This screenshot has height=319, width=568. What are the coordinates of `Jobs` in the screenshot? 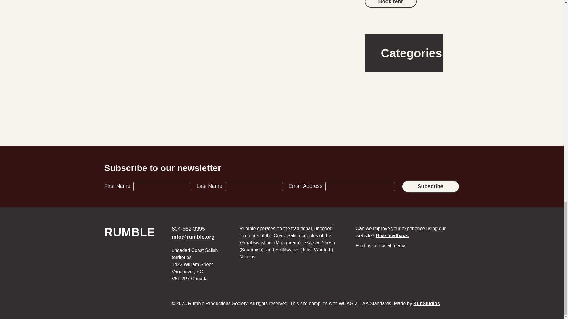 It's located at (373, 79).